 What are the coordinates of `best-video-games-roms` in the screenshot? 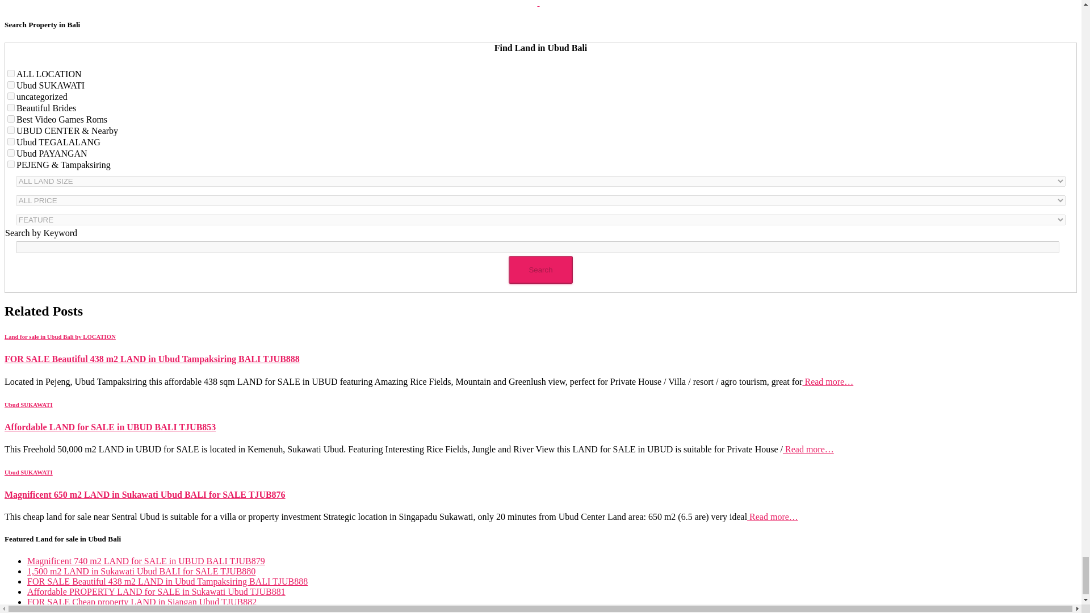 It's located at (11, 119).